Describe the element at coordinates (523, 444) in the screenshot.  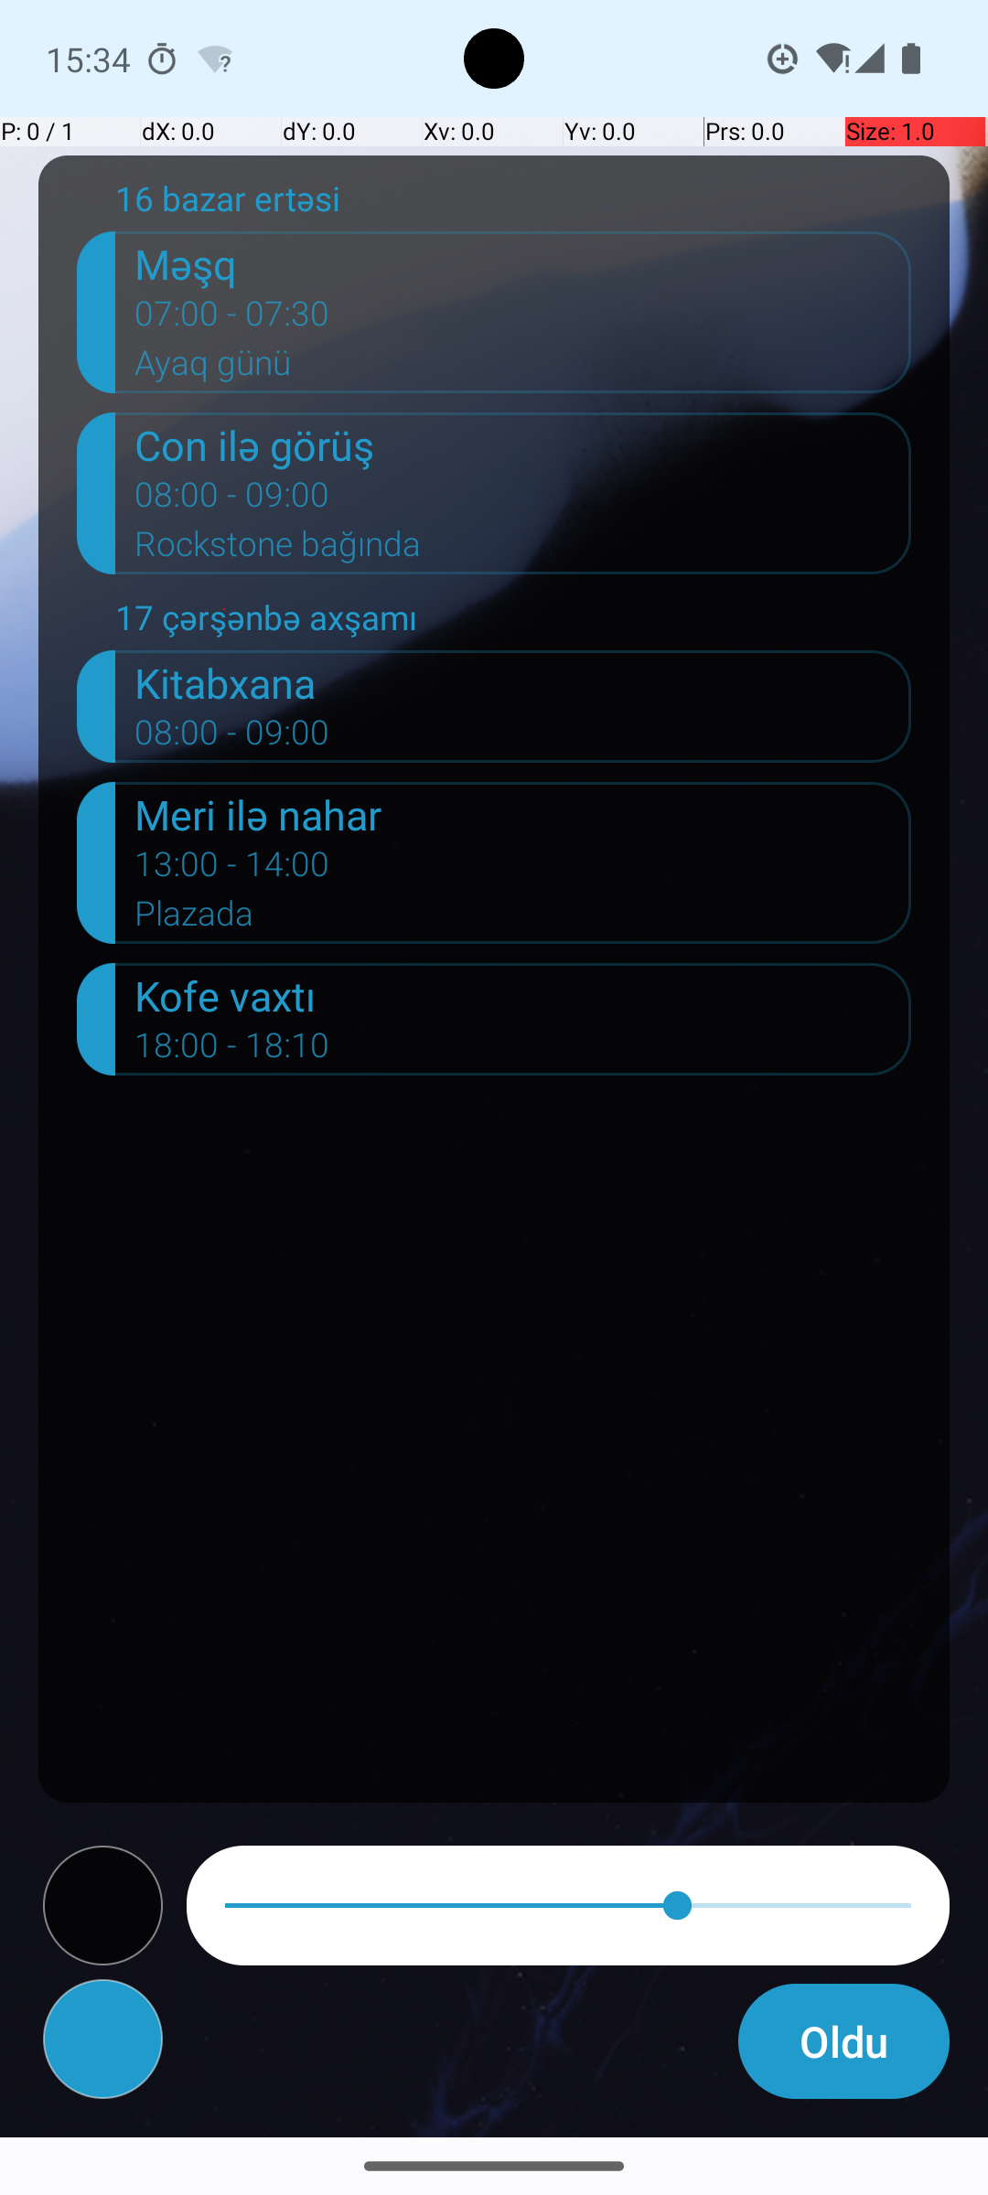
I see `Con ilə görüş` at that location.